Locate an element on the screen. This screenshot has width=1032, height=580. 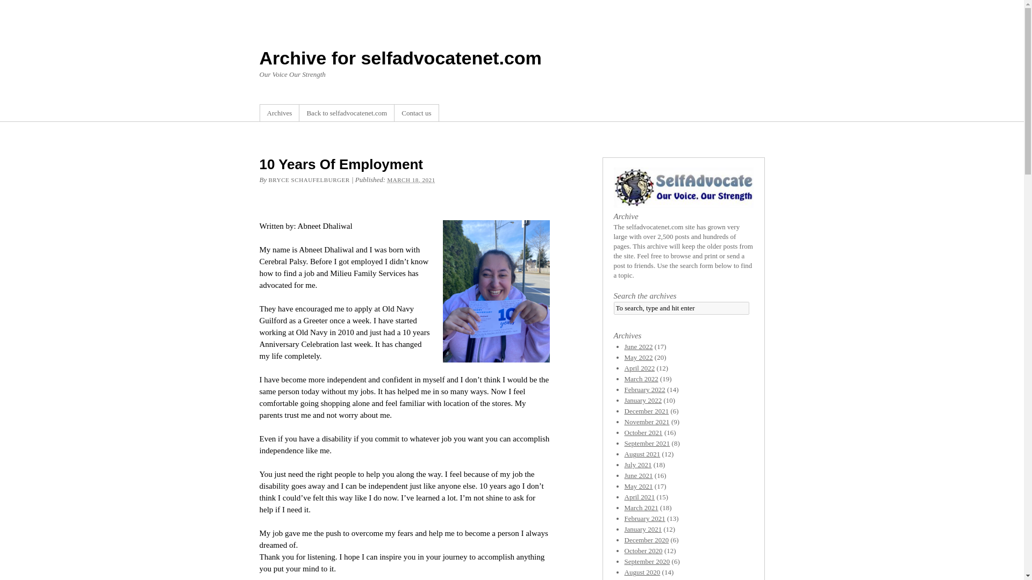
November 2021 is located at coordinates (647, 421).